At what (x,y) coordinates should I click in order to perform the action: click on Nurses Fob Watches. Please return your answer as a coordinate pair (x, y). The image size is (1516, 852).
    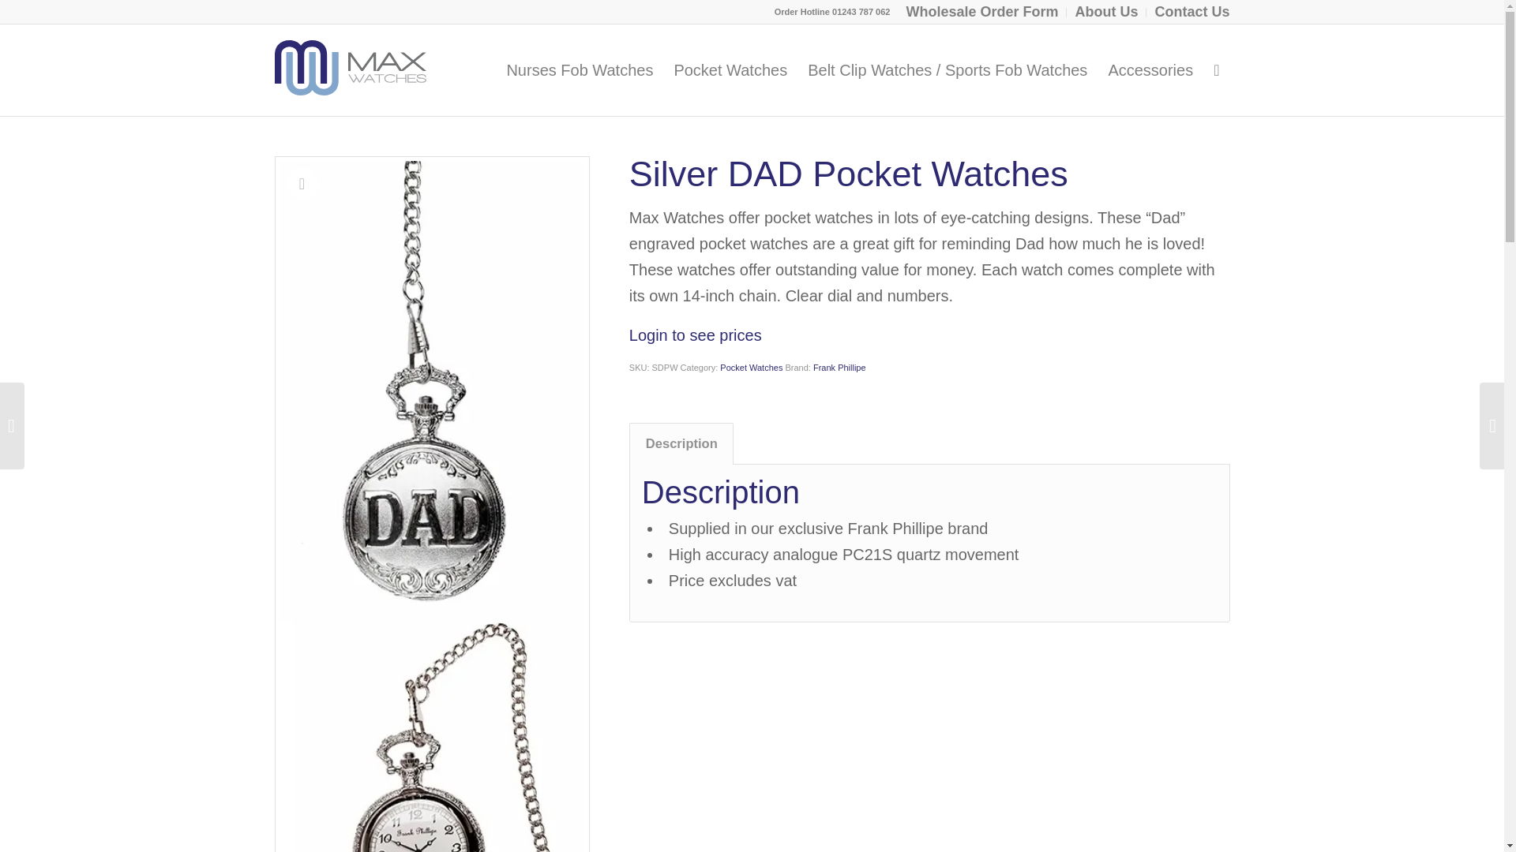
    Looking at the image, I should click on (580, 69).